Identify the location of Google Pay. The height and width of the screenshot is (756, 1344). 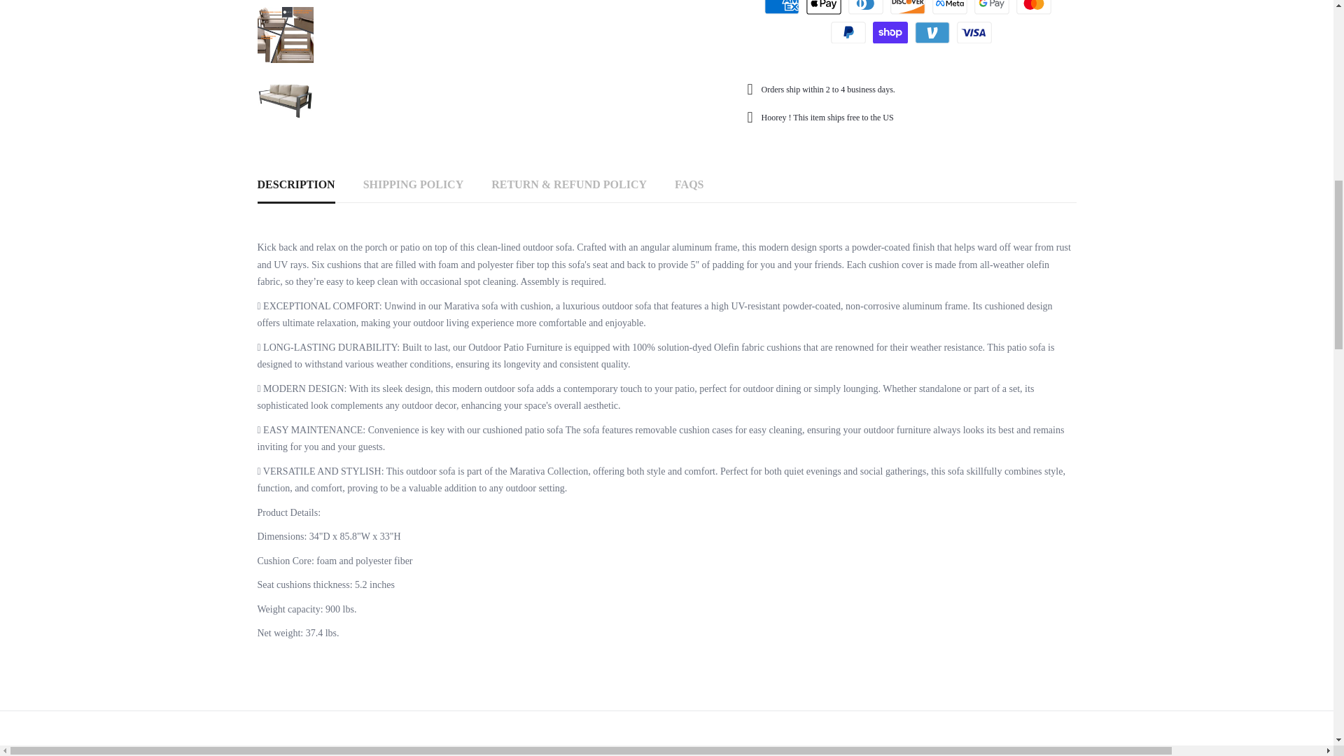
(991, 7).